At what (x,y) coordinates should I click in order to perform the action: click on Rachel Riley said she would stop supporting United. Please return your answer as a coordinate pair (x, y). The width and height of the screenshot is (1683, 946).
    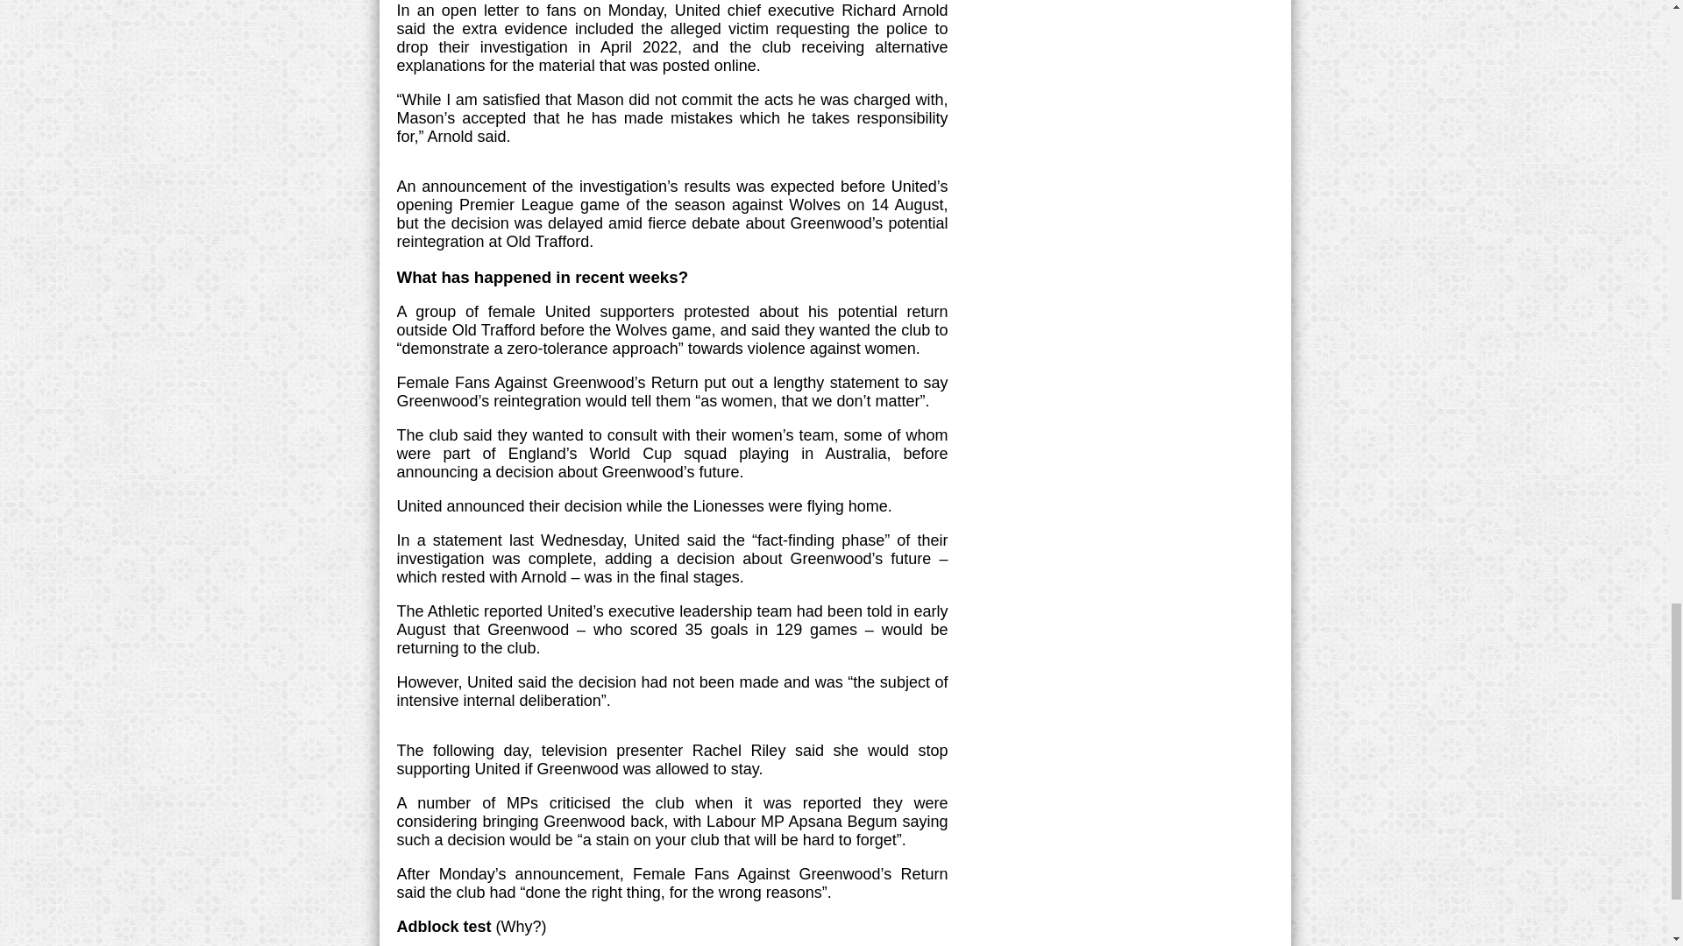
    Looking at the image, I should click on (671, 759).